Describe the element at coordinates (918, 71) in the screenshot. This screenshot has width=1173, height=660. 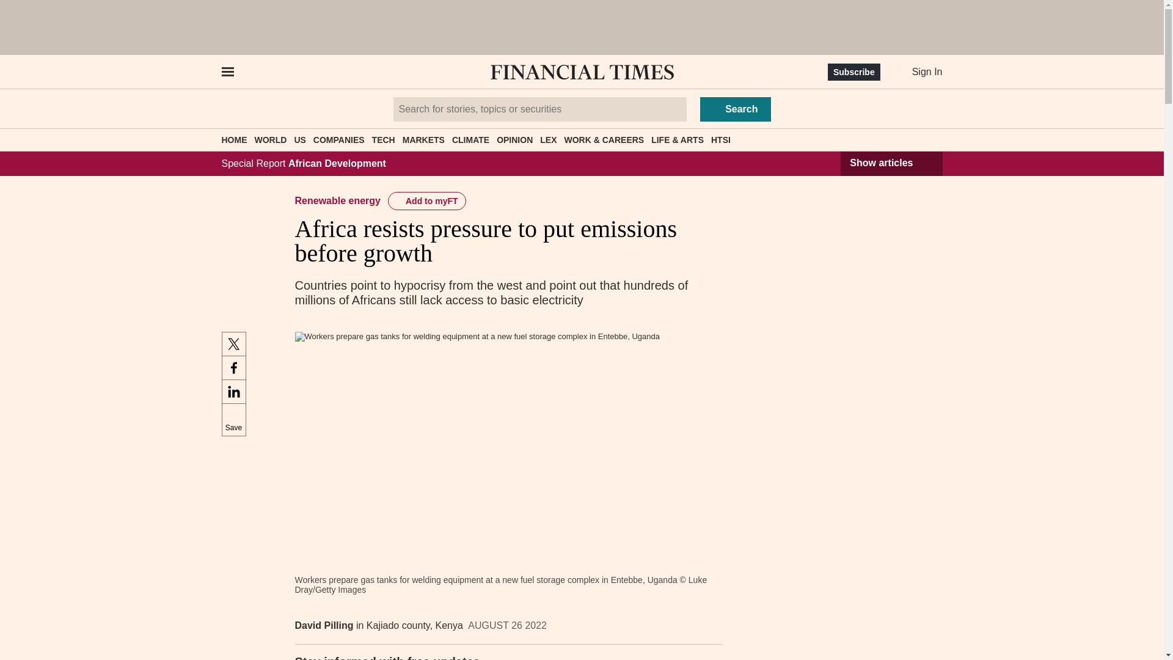
I see `Sign In` at that location.